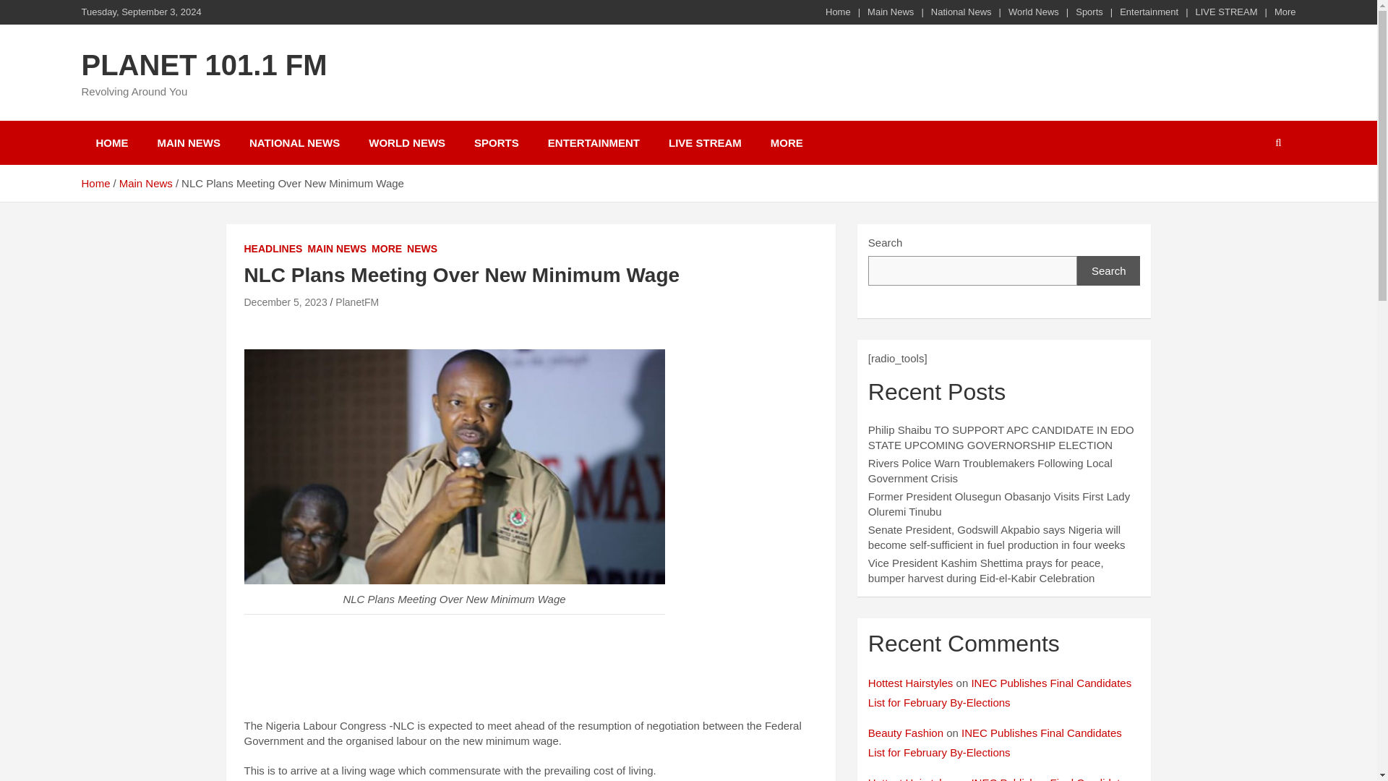 The image size is (1388, 781). Describe the element at coordinates (286, 302) in the screenshot. I see `December 5, 2023` at that location.